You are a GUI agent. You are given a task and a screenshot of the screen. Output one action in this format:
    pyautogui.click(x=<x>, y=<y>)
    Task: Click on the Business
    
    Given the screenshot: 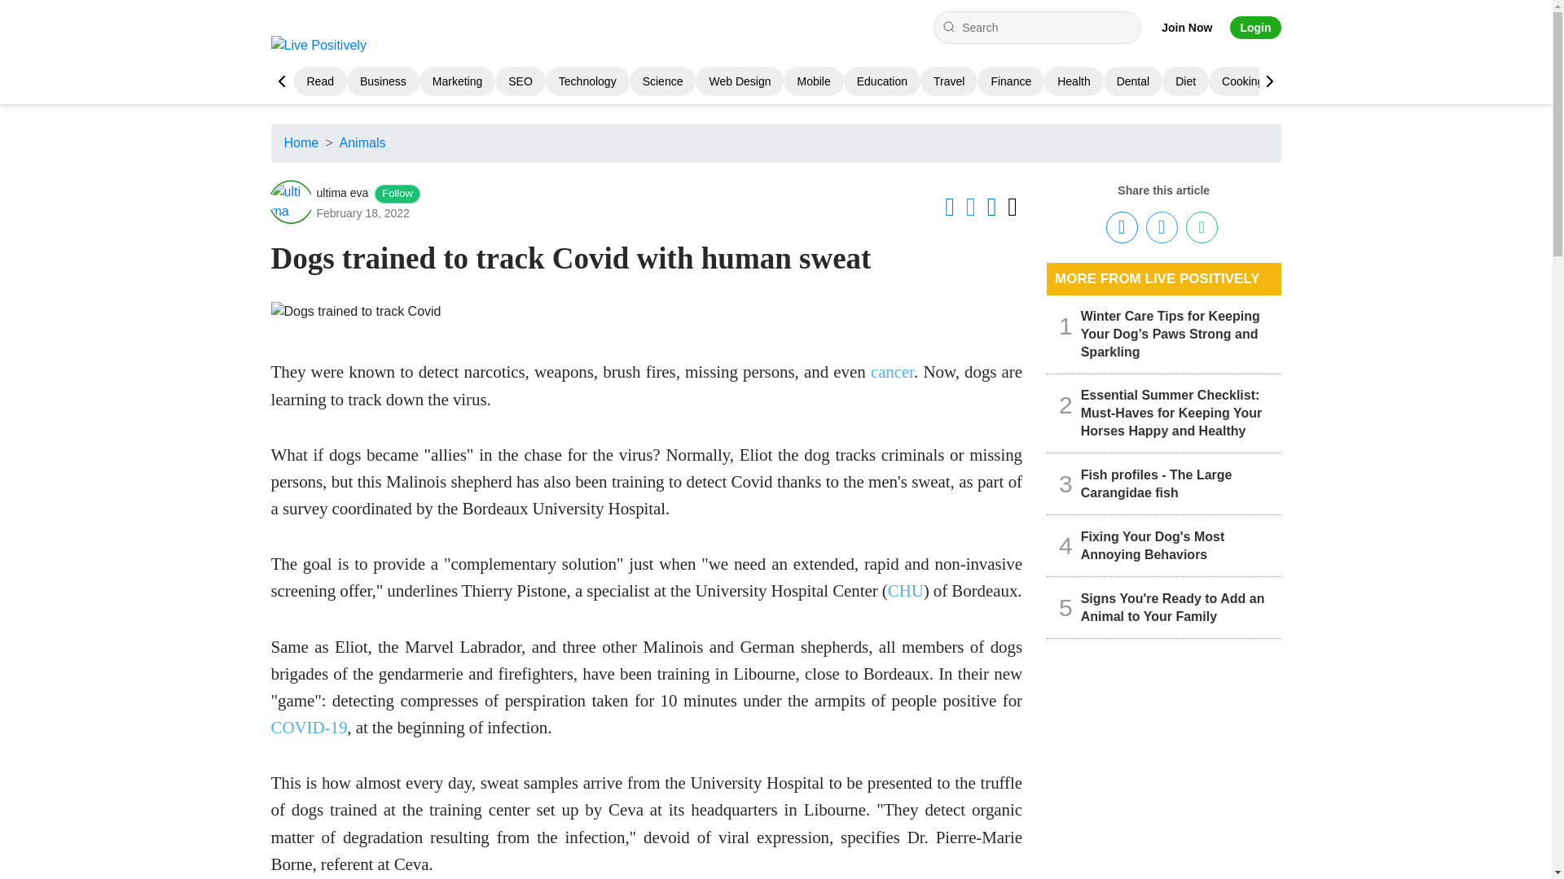 What is the action you would take?
    pyautogui.click(x=383, y=81)
    